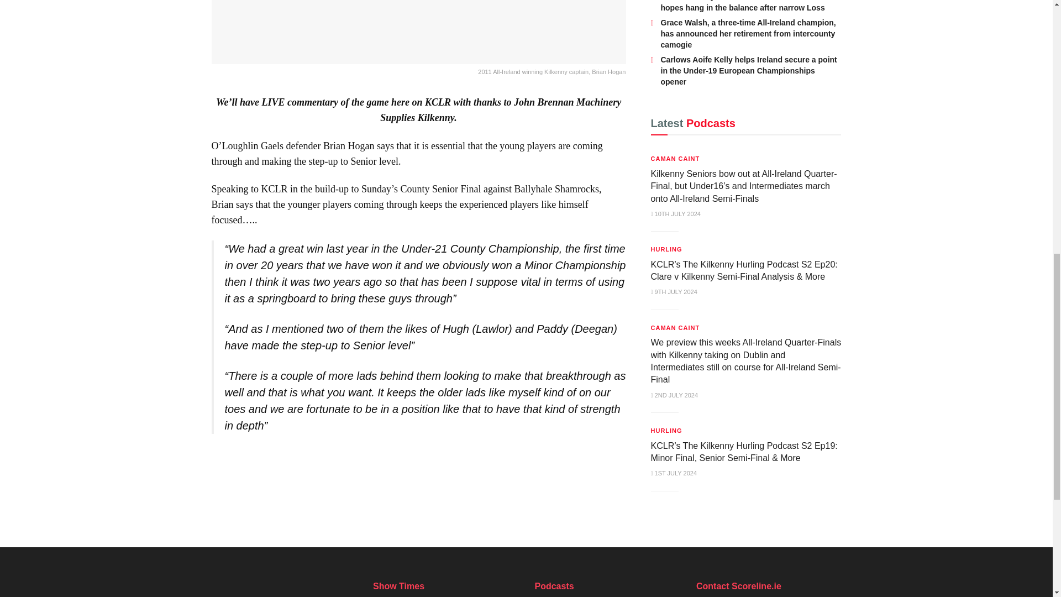 This screenshot has height=597, width=1061. Describe the element at coordinates (674, 291) in the screenshot. I see `9TH JULY 2024` at that location.